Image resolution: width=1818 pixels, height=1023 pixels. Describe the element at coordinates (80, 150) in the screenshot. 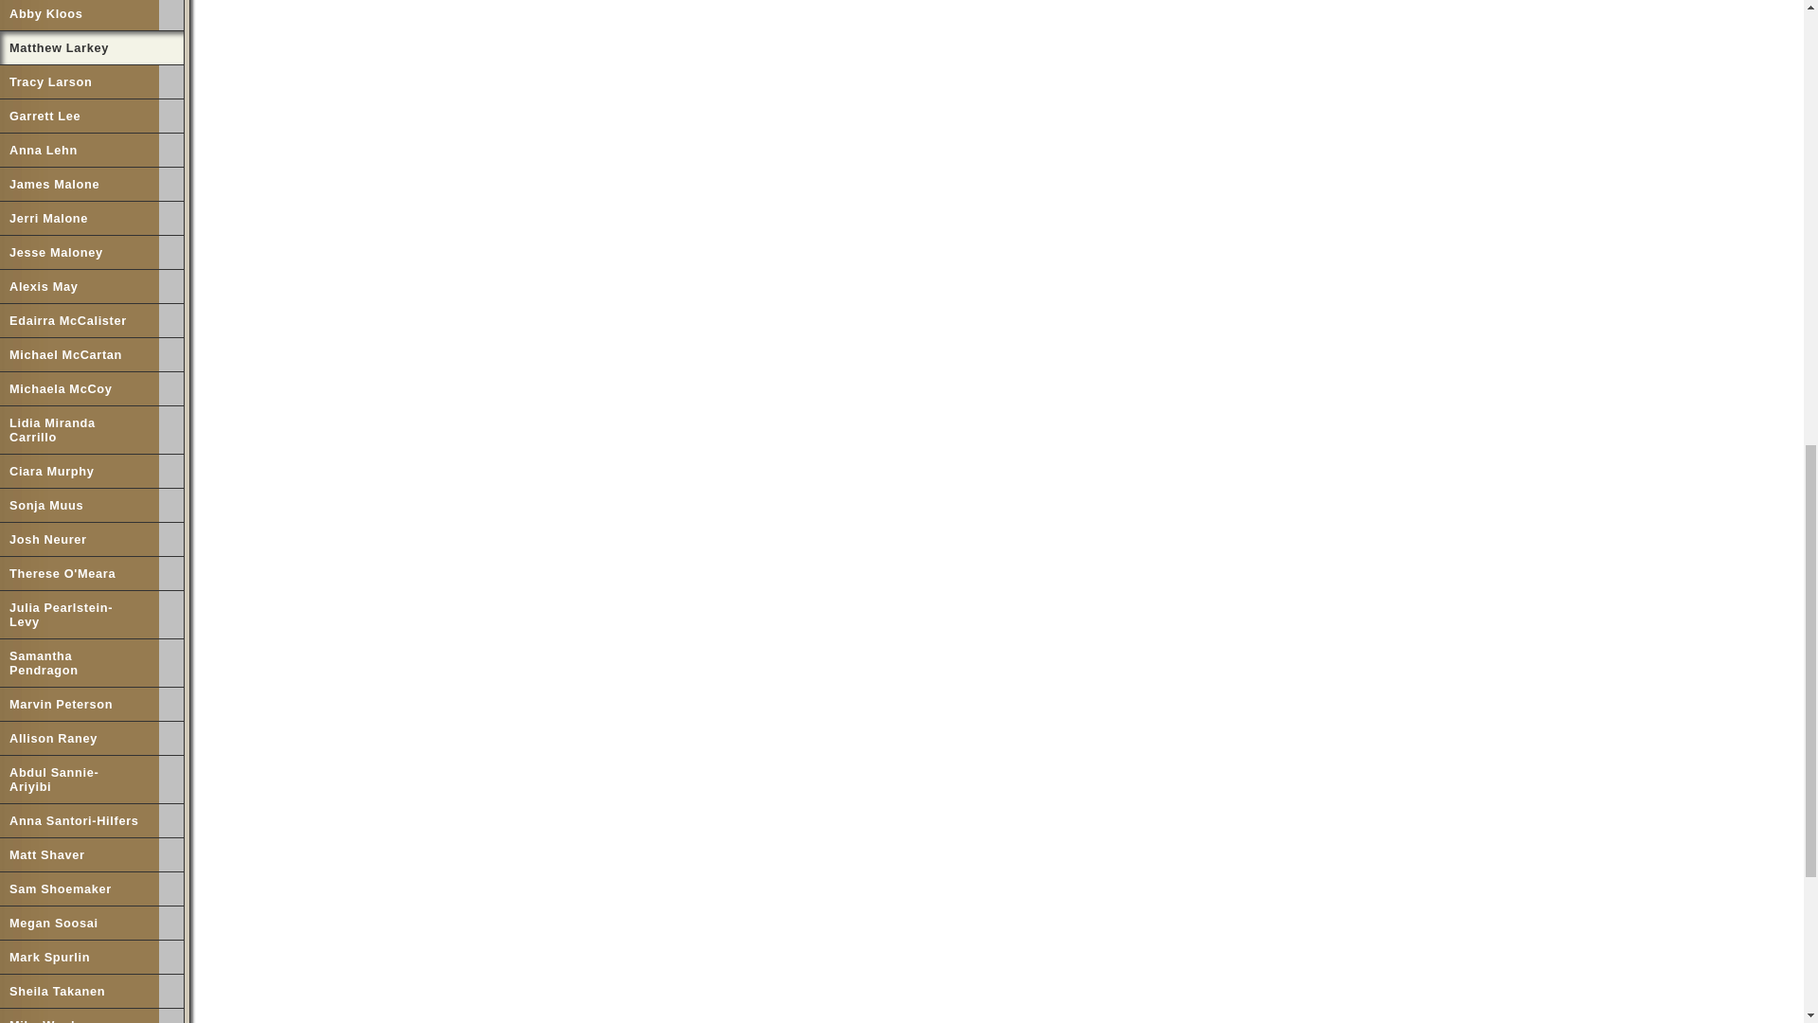

I see `Anna Lehn` at that location.